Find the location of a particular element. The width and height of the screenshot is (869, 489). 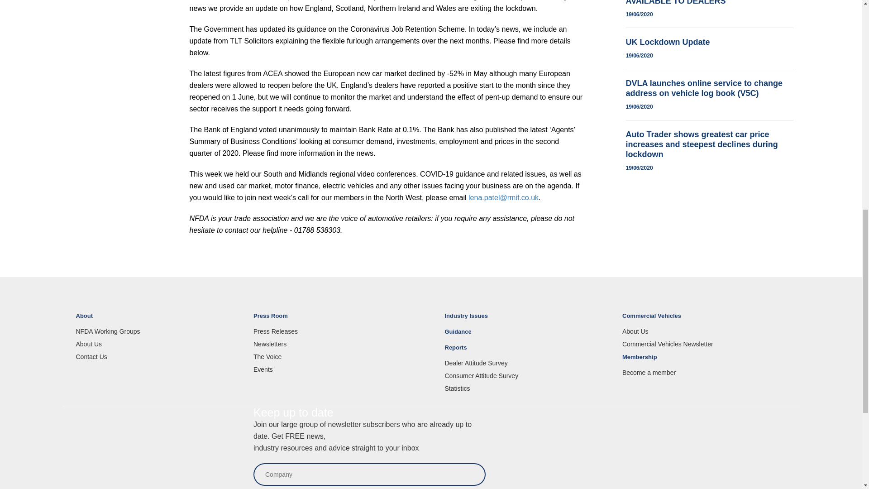

Events is located at coordinates (336, 369).